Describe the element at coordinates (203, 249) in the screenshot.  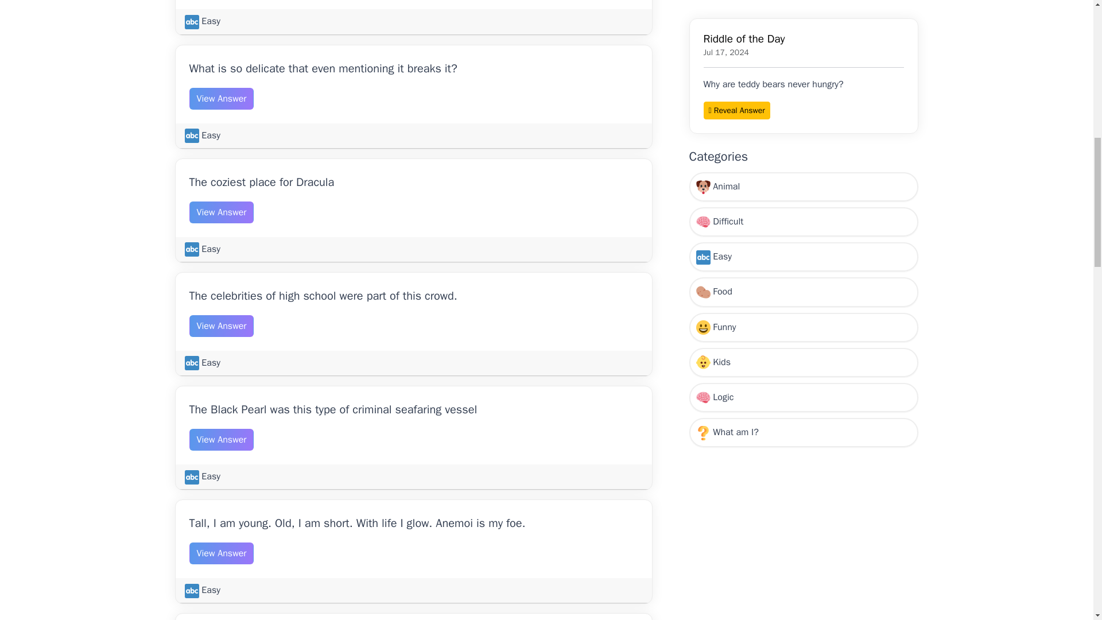
I see `Easy` at that location.